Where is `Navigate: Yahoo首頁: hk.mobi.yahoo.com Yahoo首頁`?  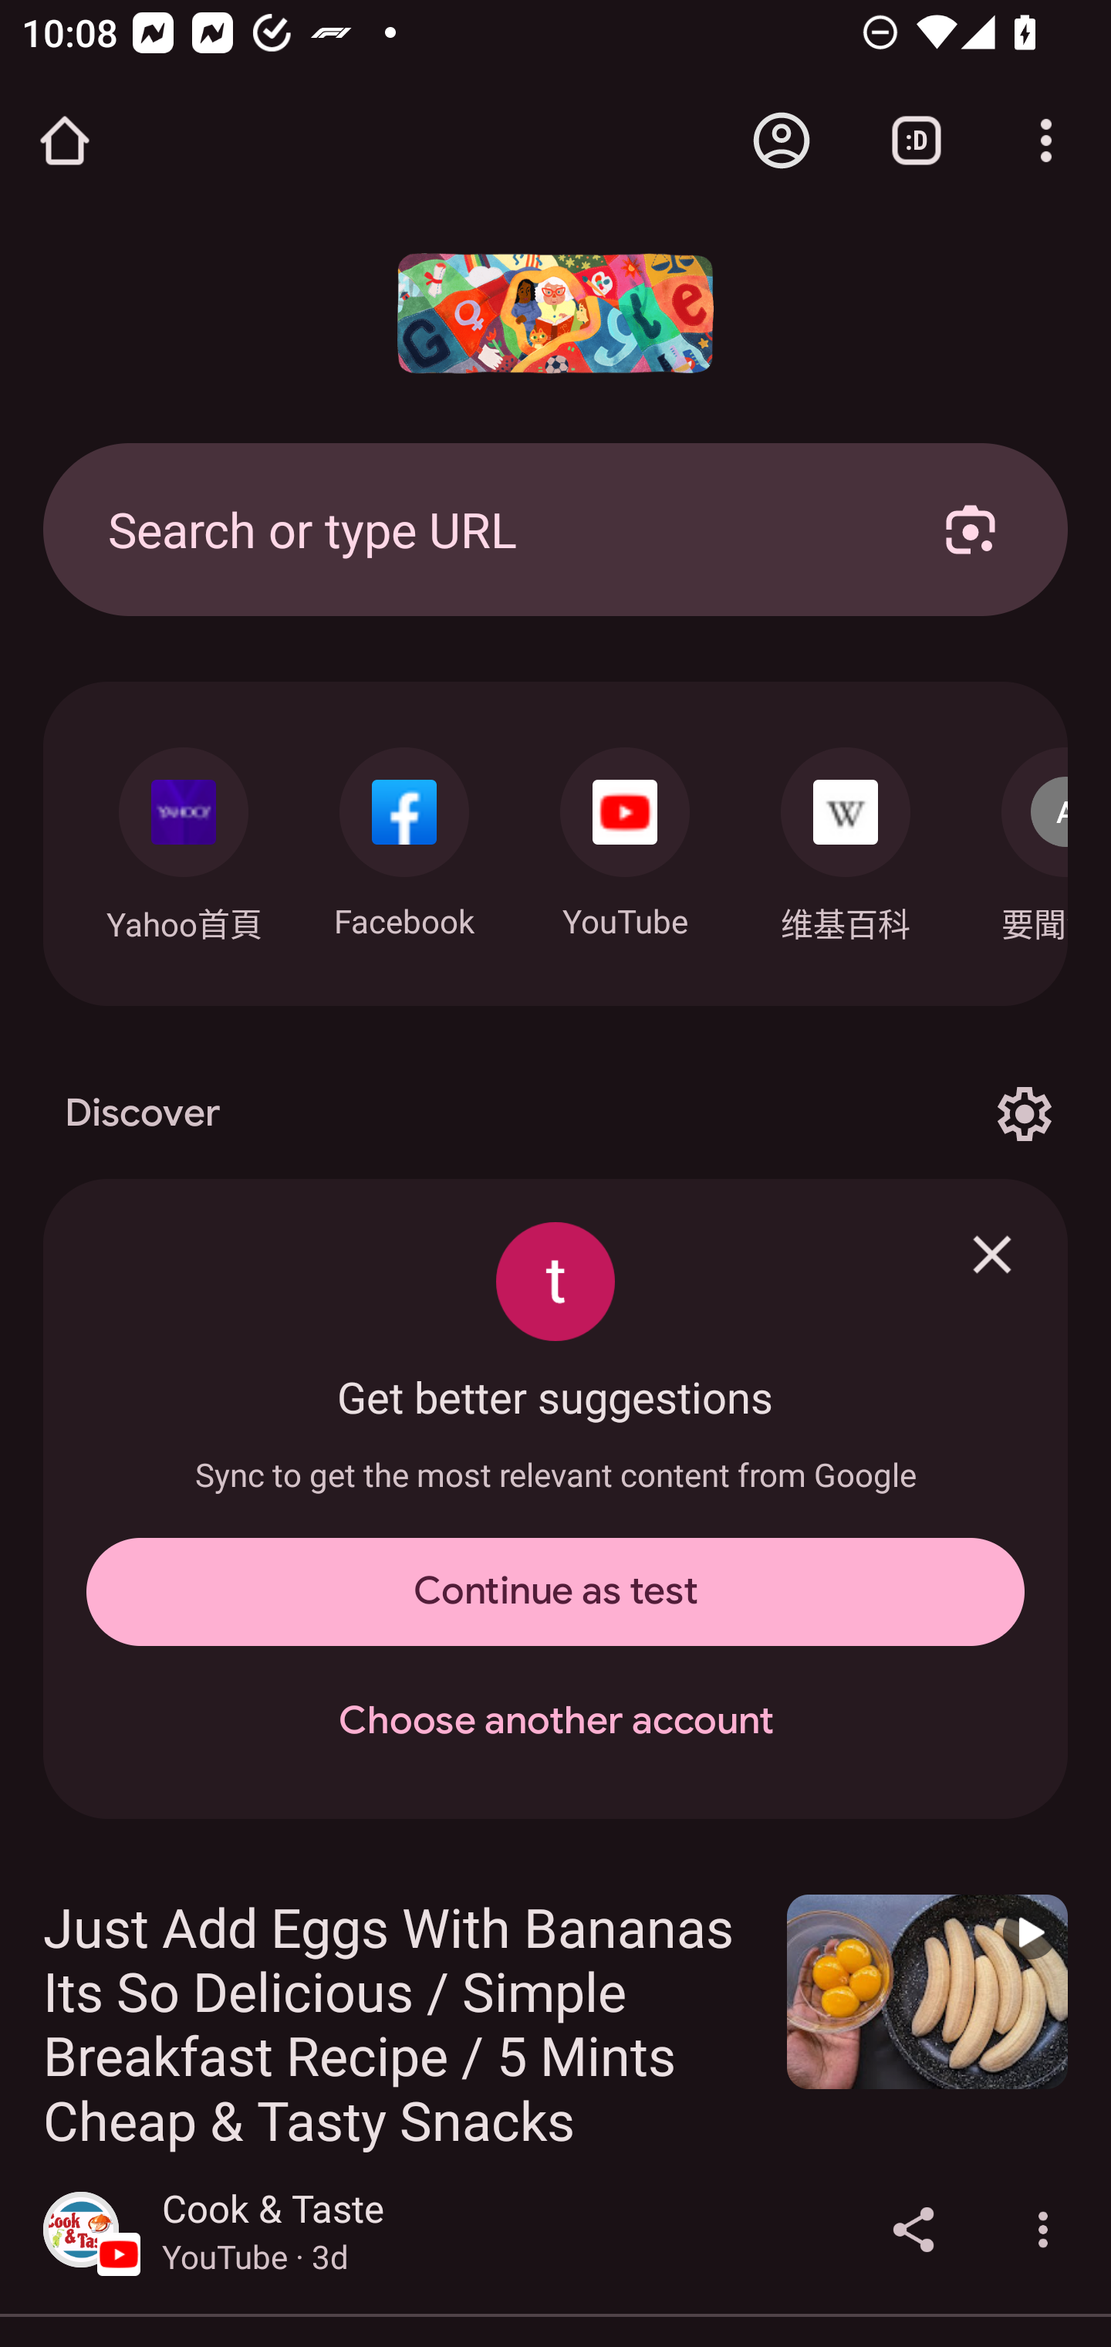 Navigate: Yahoo首頁: hk.mobi.yahoo.com Yahoo首頁 is located at coordinates (183, 837).